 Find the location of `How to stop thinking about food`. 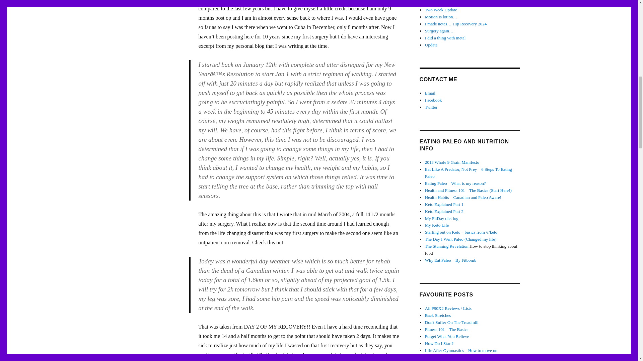

How to stop thinking about food is located at coordinates (447, 246).